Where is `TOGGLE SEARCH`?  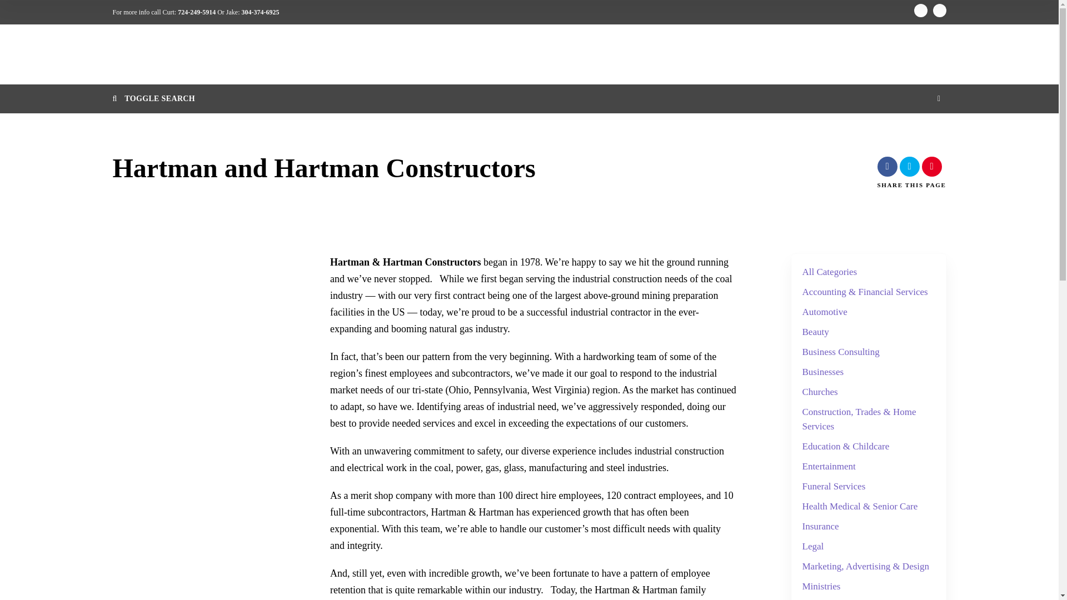
TOGGLE SEARCH is located at coordinates (528, 99).